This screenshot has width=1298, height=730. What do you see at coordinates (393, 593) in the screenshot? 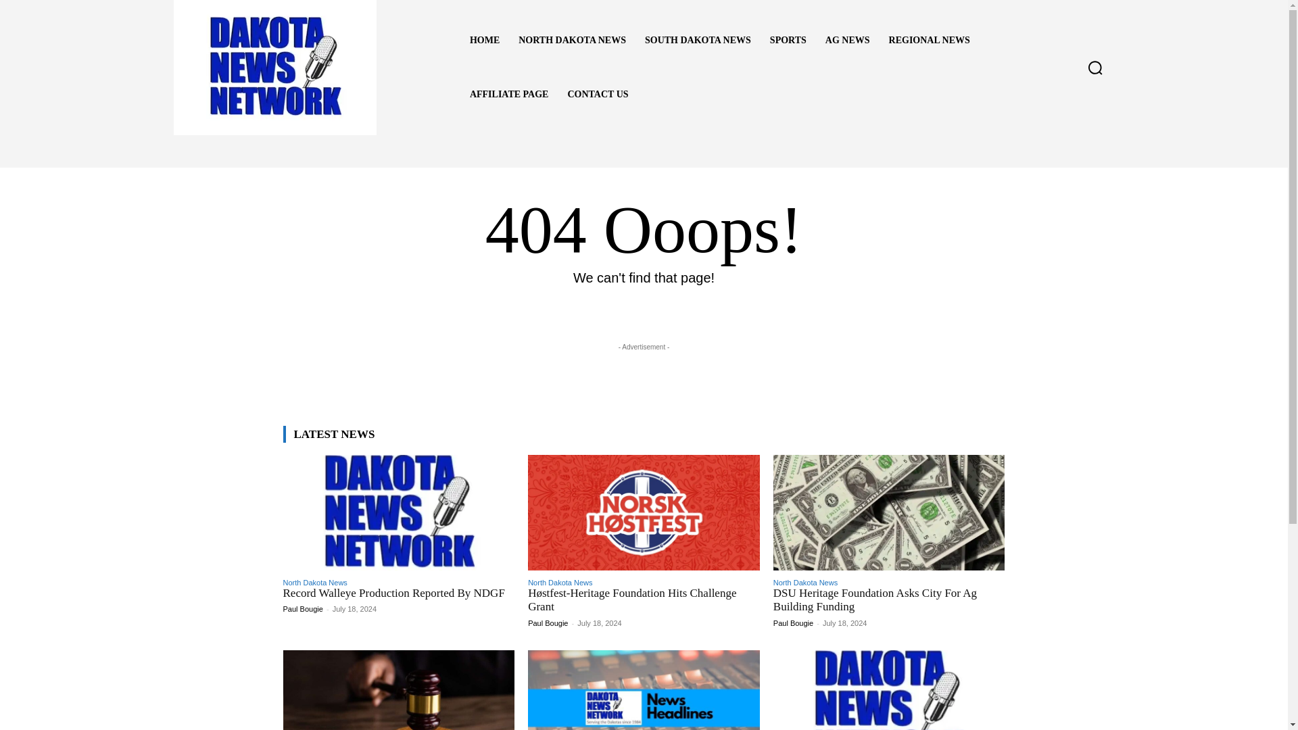
I see `Record Walleye Production Reported By NDGF` at bounding box center [393, 593].